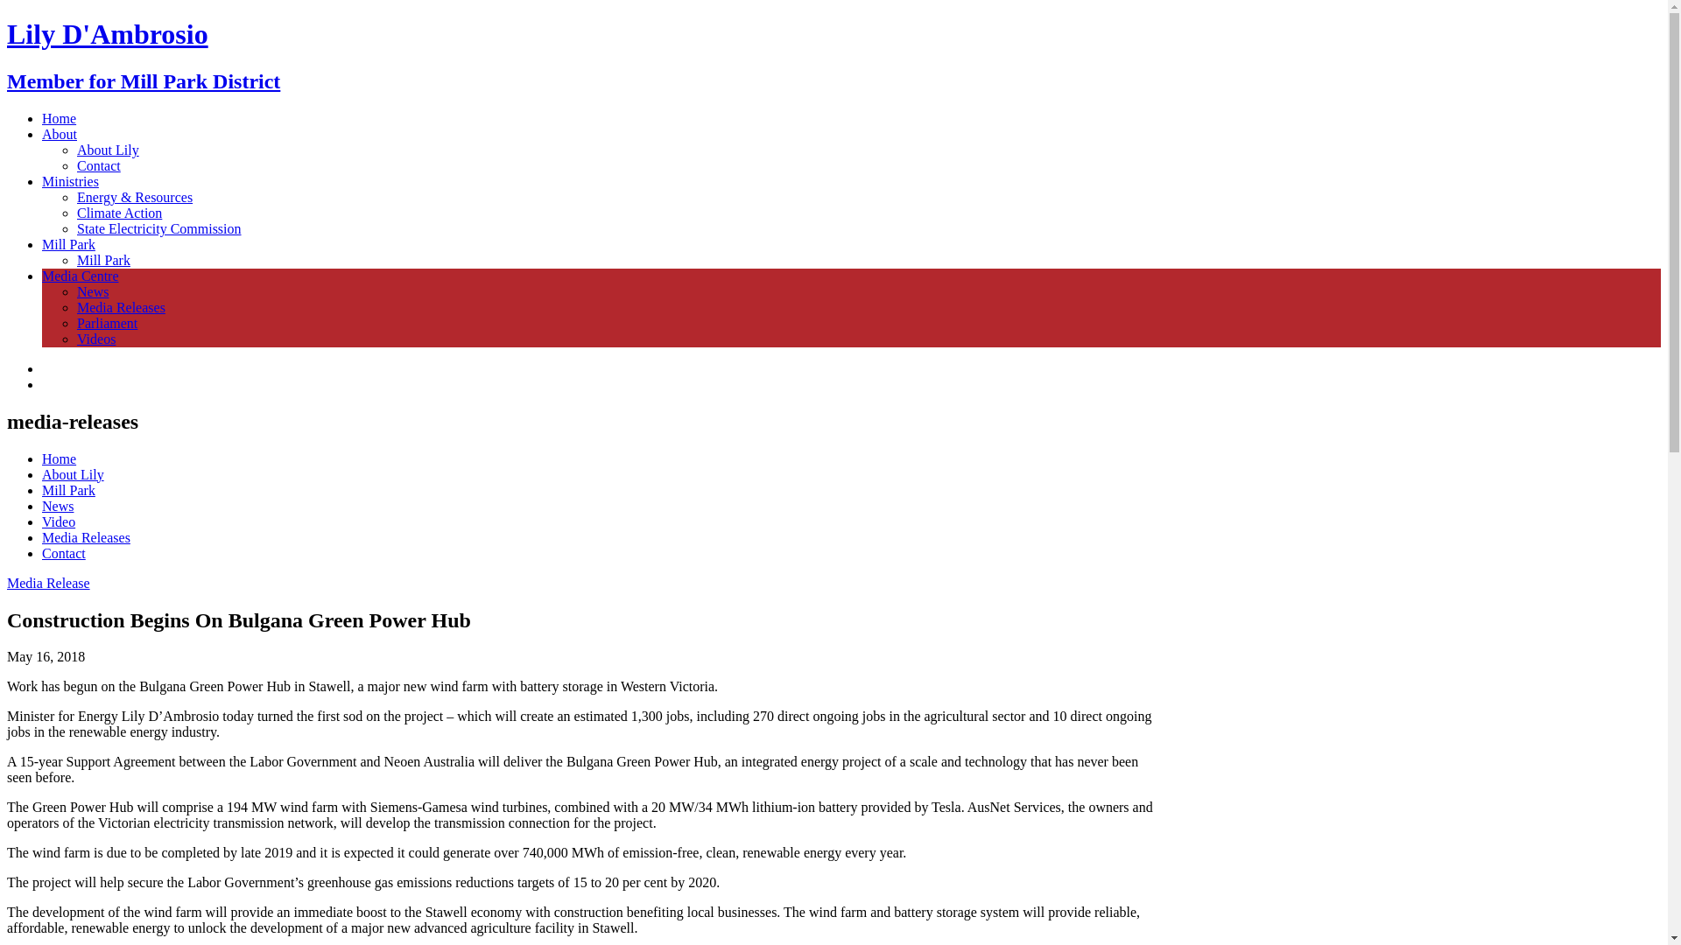  What do you see at coordinates (81, 276) in the screenshot?
I see `Media Centre` at bounding box center [81, 276].